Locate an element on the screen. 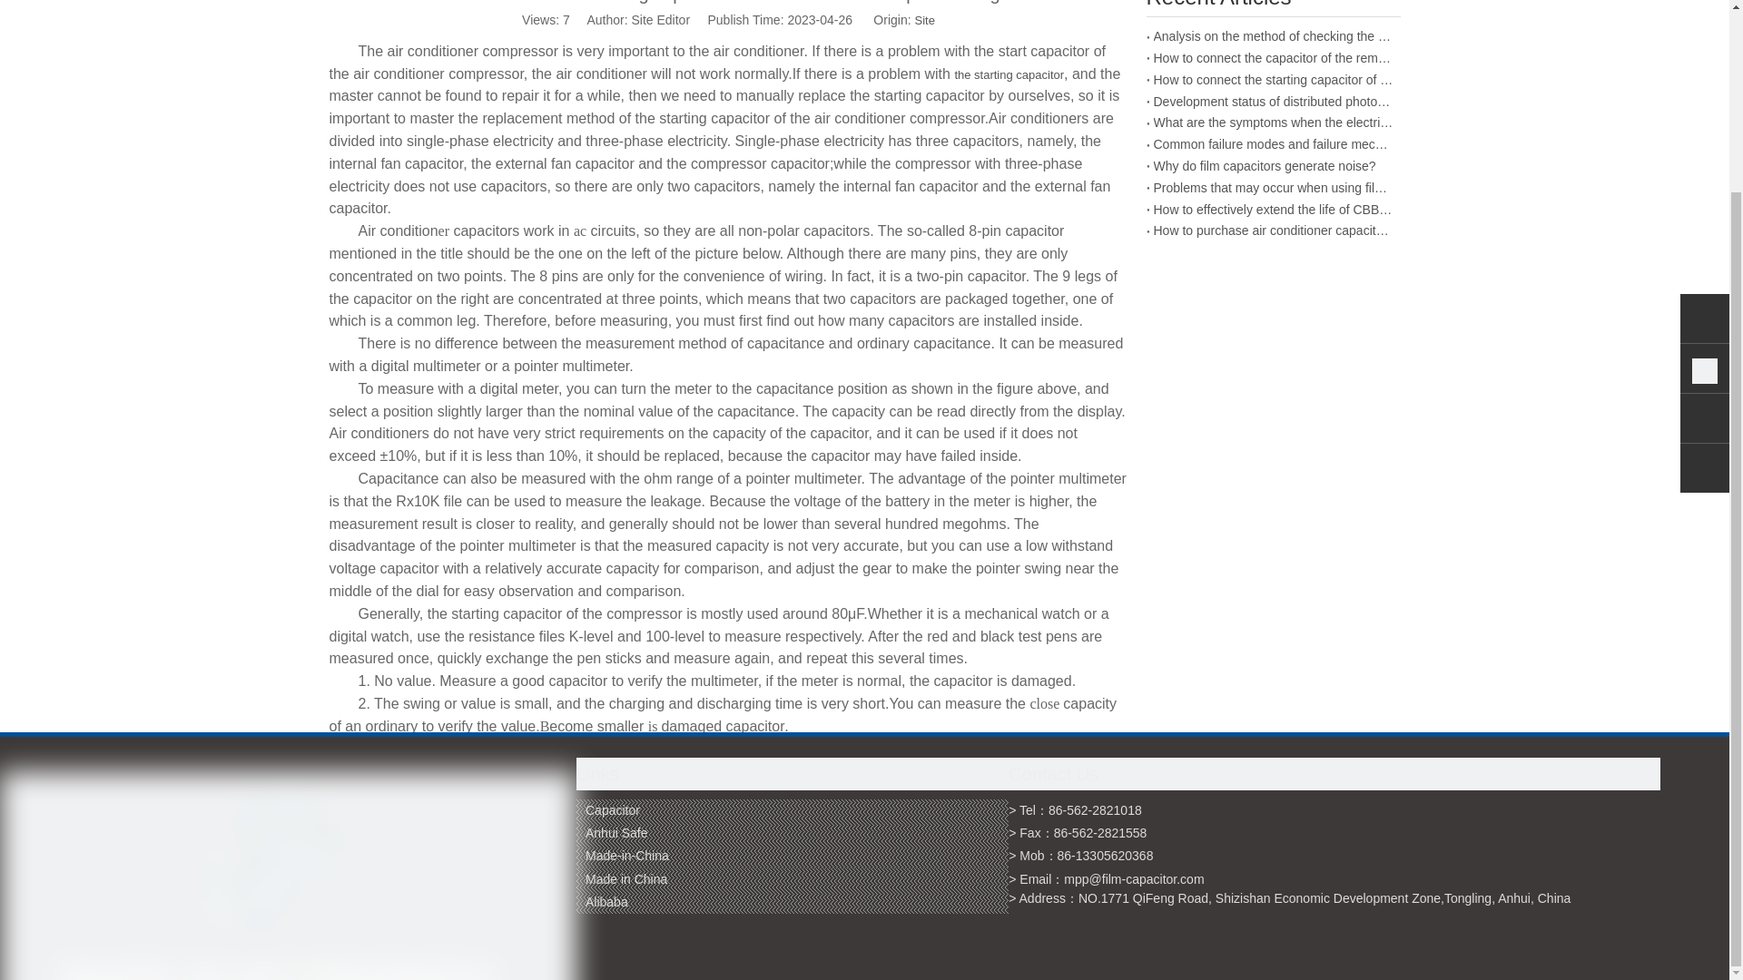 This screenshot has width=1743, height=980. Problems that may occur when using film capacitors is located at coordinates (1273, 189).